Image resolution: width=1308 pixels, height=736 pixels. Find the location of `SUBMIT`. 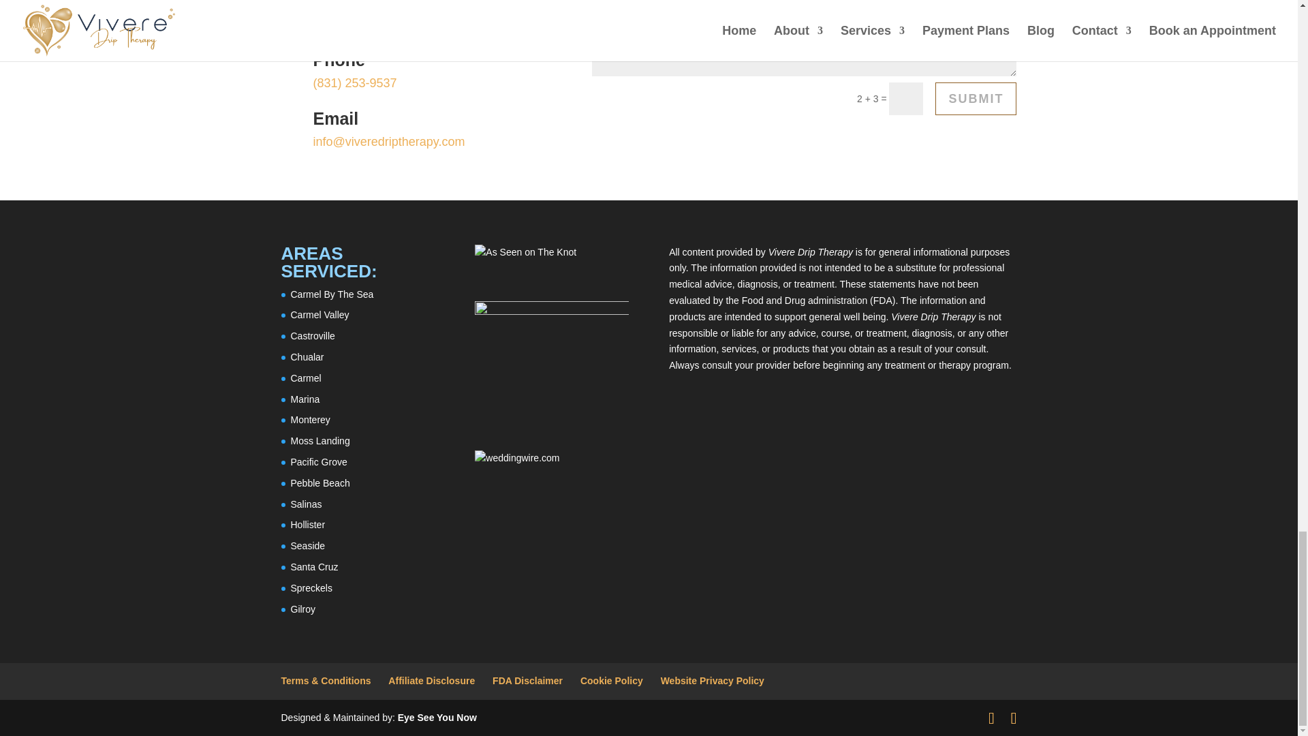

SUBMIT is located at coordinates (976, 98).